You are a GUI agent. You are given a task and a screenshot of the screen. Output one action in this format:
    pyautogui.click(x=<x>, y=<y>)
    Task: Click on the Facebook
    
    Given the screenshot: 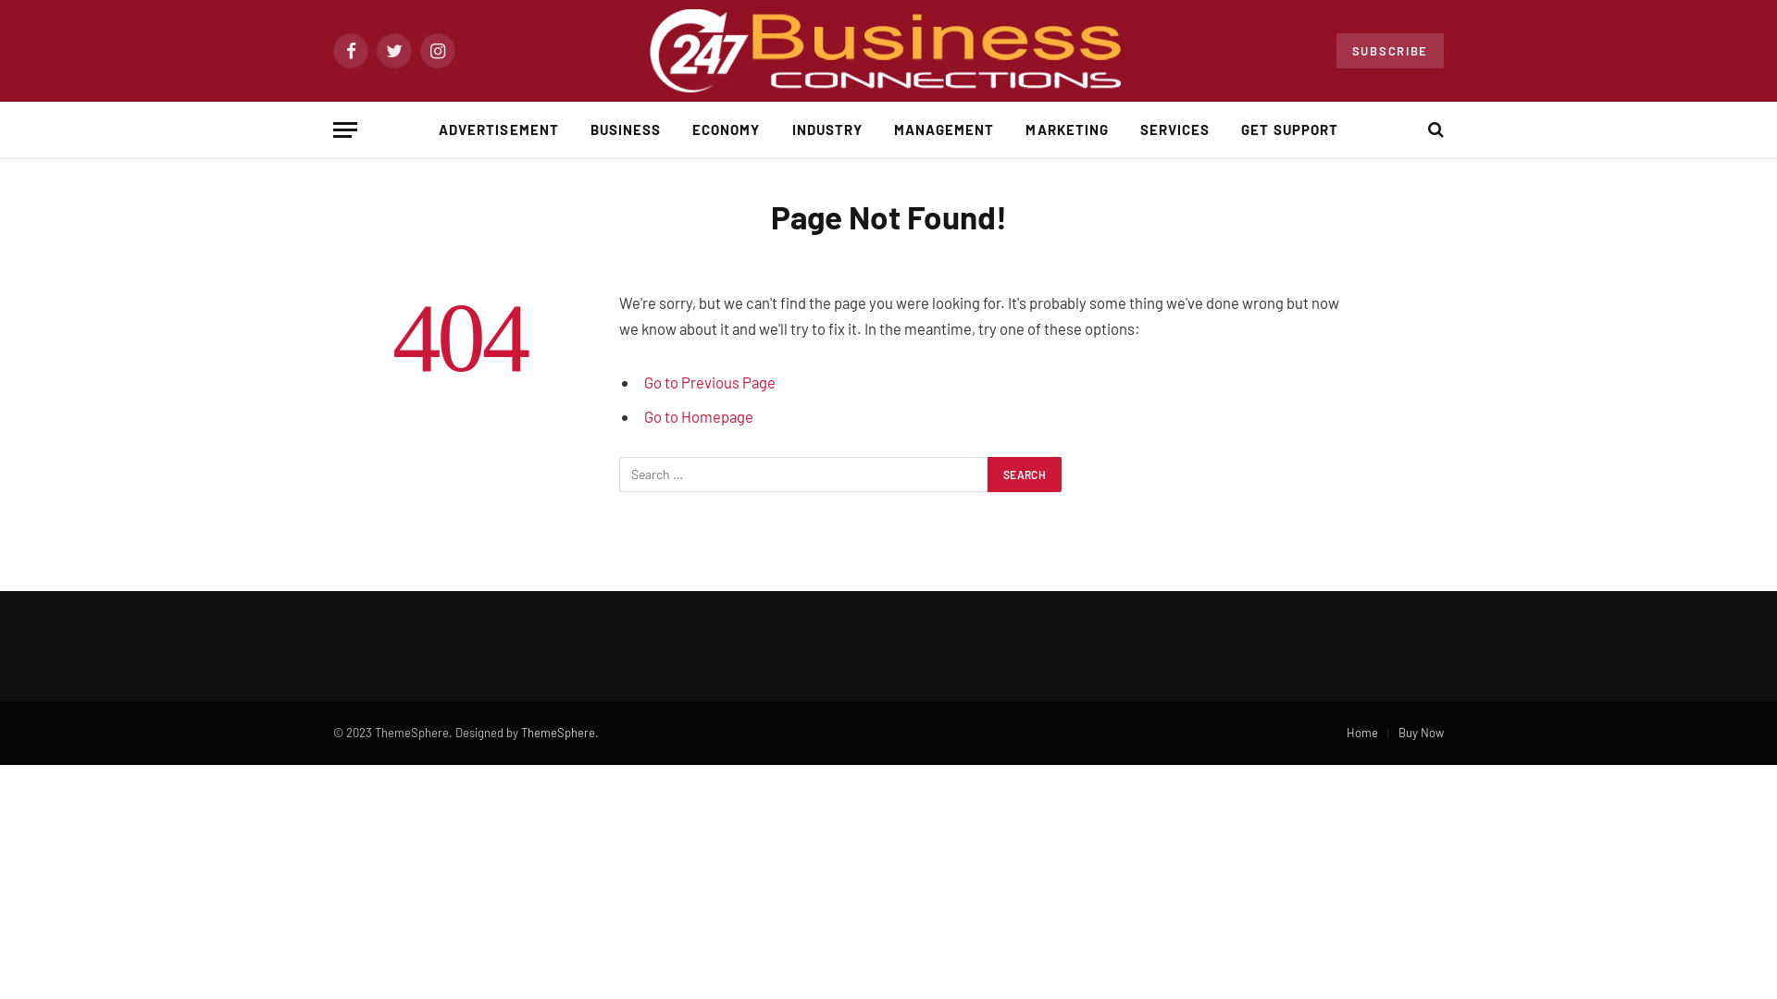 What is the action you would take?
    pyautogui.click(x=351, y=51)
    